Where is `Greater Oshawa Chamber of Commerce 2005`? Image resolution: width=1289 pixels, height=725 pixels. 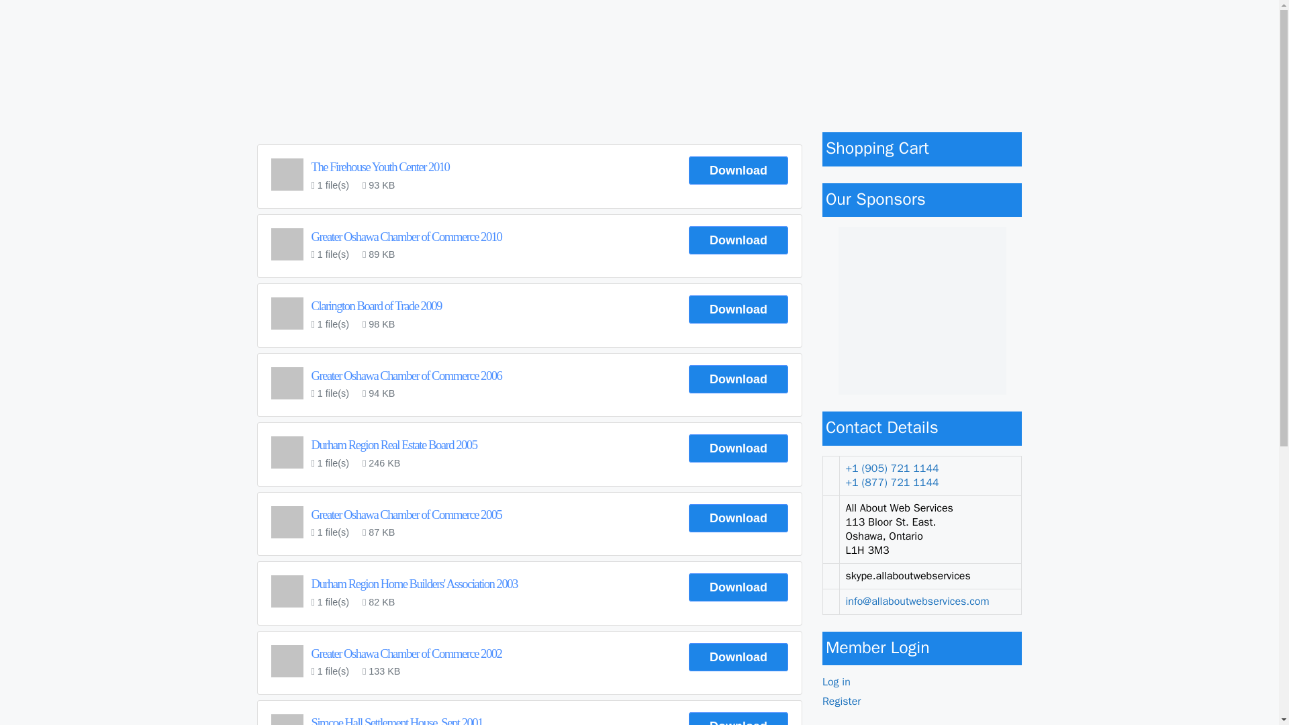
Greater Oshawa Chamber of Commerce 2005 is located at coordinates (407, 514).